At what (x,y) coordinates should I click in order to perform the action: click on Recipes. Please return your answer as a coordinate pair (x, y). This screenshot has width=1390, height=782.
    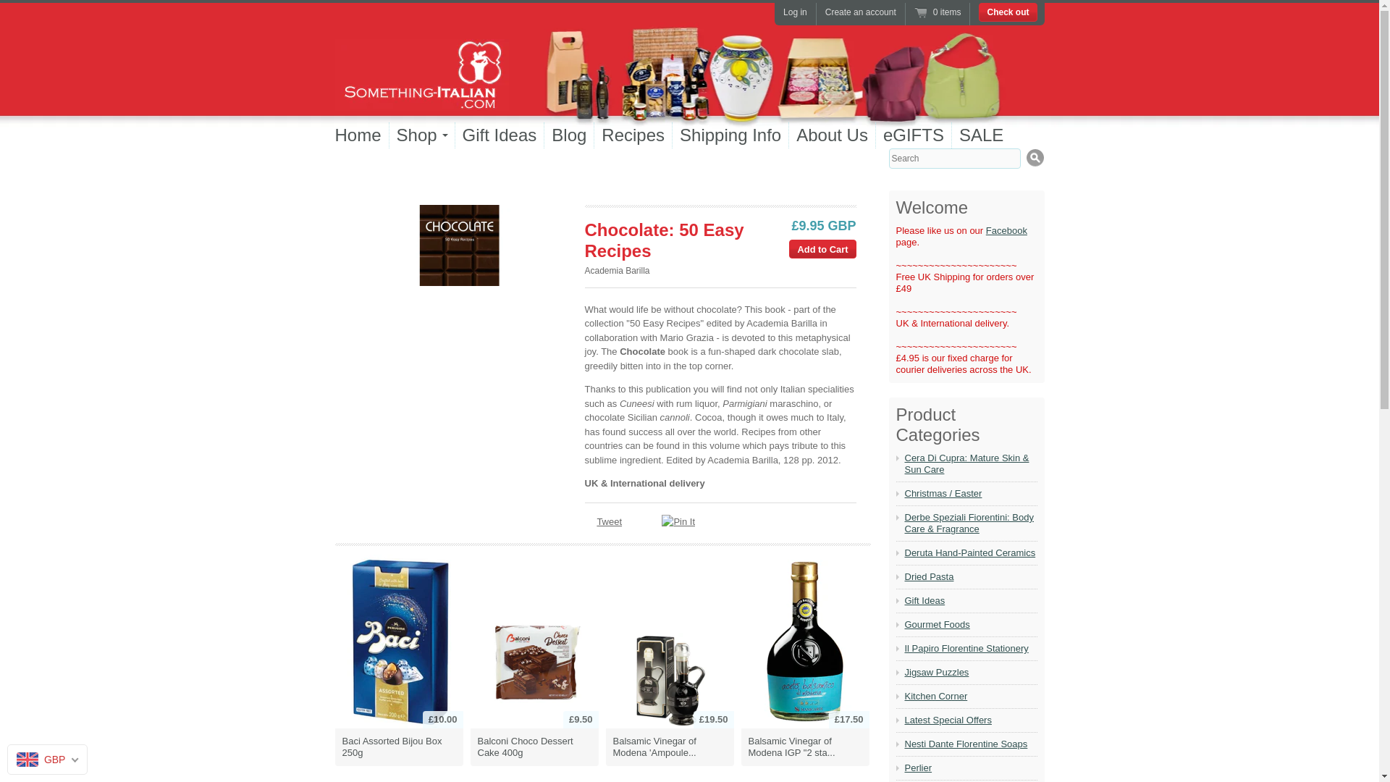
    Looking at the image, I should click on (633, 135).